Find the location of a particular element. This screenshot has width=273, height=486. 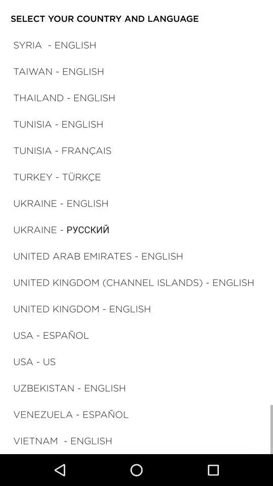

swipe until the thailand - english item is located at coordinates (64, 97).